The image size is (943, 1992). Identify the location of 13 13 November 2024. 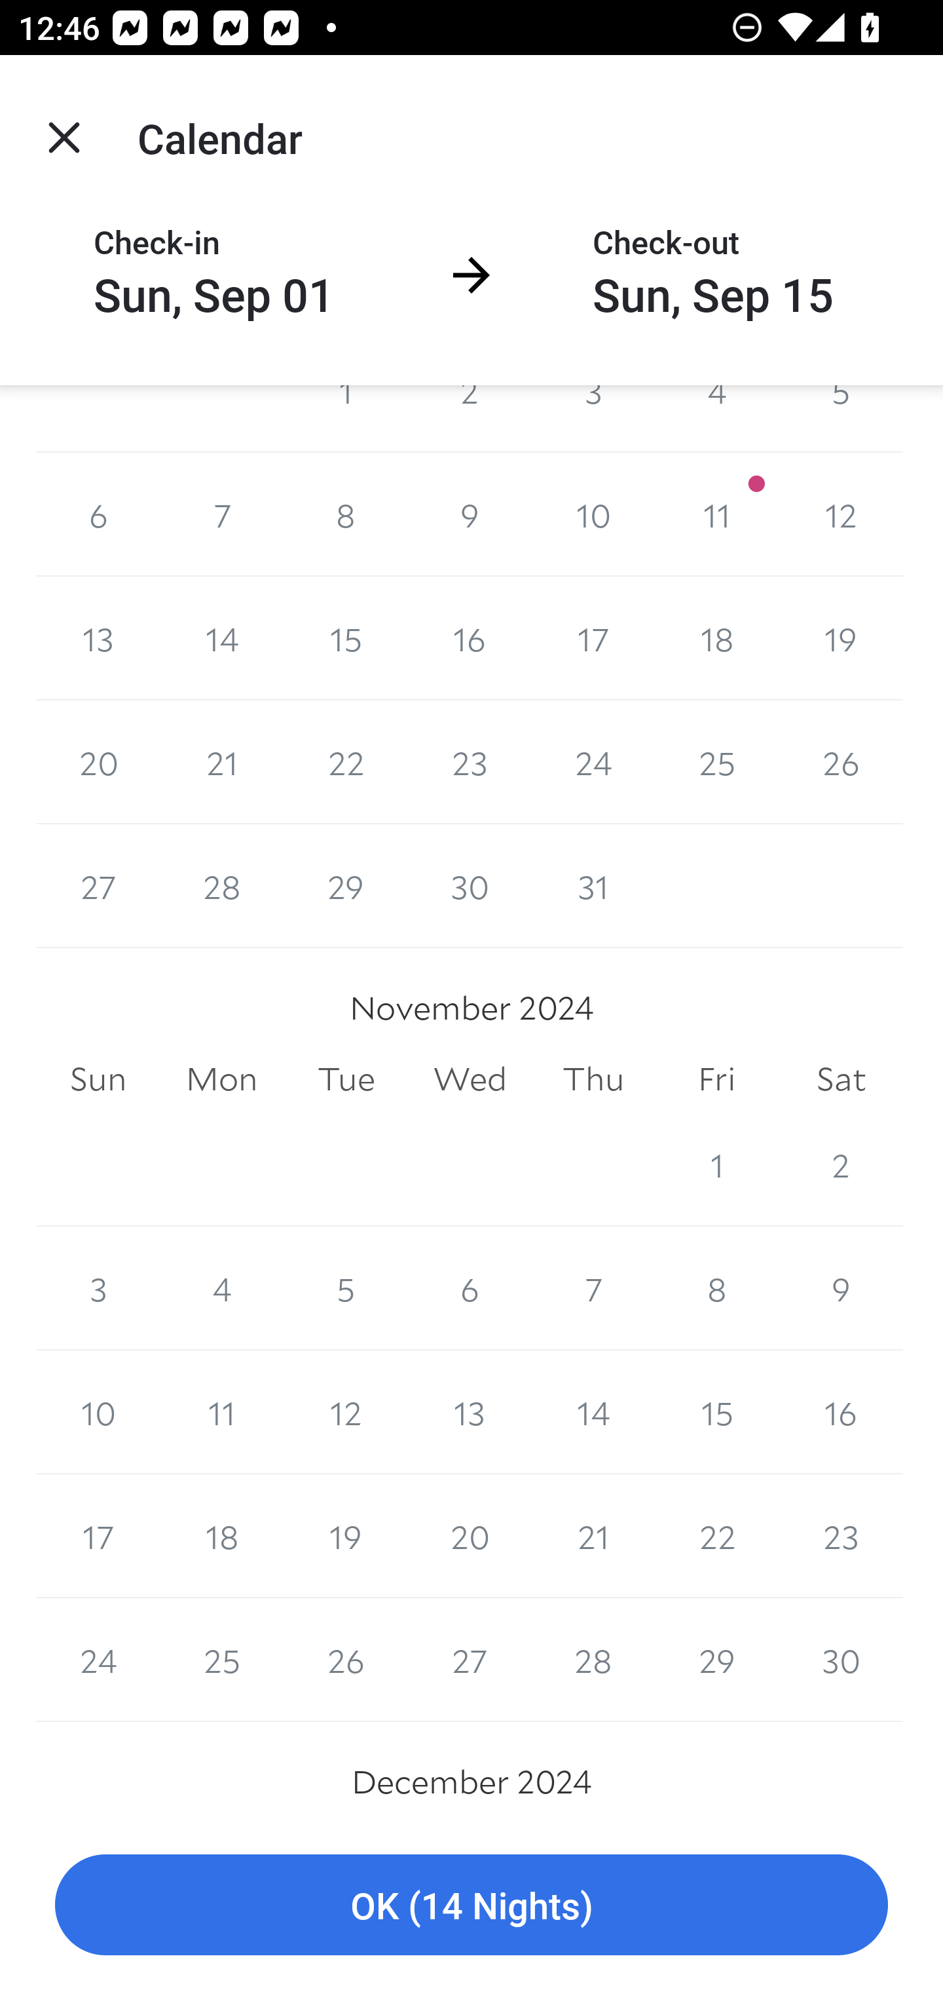
(470, 1412).